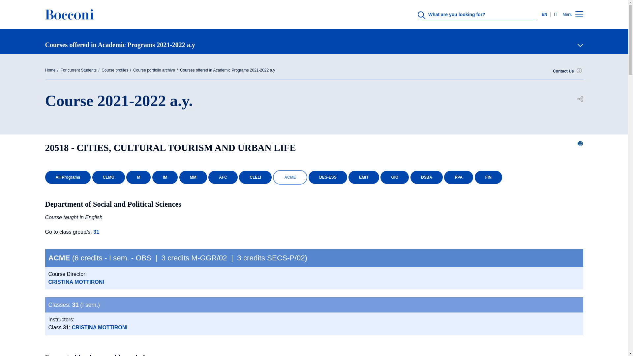 The width and height of the screenshot is (633, 356). What do you see at coordinates (311, 142) in the screenshot?
I see `About Us` at bounding box center [311, 142].